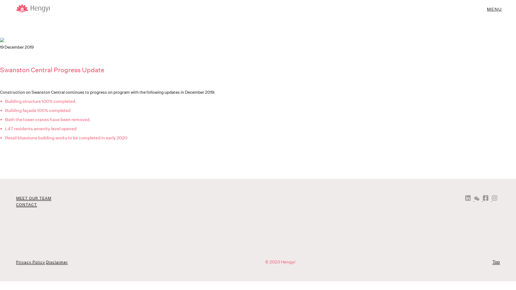 This screenshot has height=290, width=516. What do you see at coordinates (25, 9) in the screenshot?
I see `logo` at bounding box center [25, 9].